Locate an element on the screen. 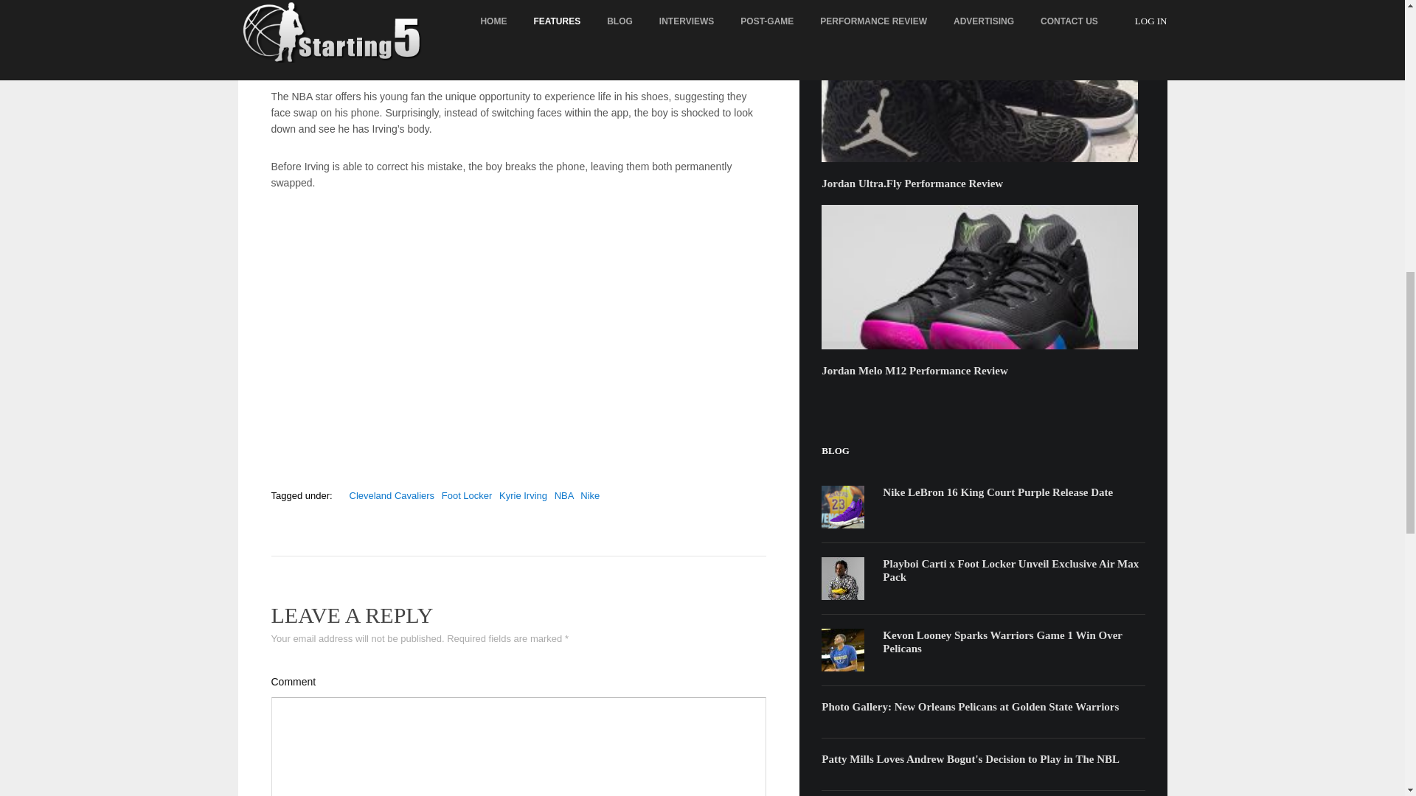 This screenshot has width=1416, height=796. Nike LeBron 16 King Court Purple Release Date is located at coordinates (997, 492).